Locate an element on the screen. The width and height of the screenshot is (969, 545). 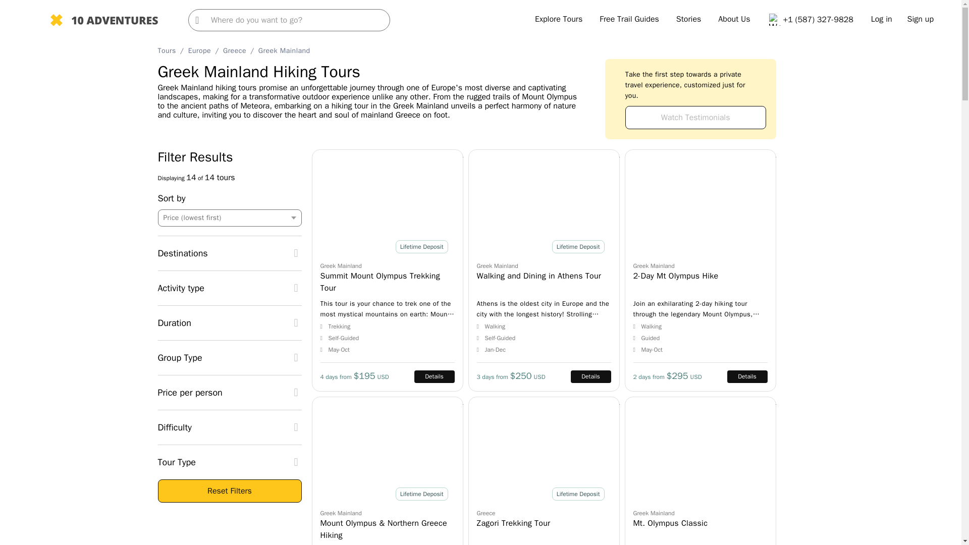
Watch Testimonials is located at coordinates (695, 117).